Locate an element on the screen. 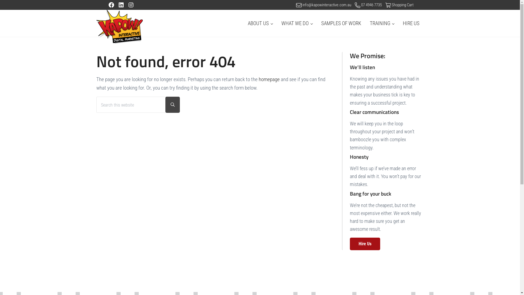 The height and width of the screenshot is (295, 524). Hire Us is located at coordinates (365, 244).